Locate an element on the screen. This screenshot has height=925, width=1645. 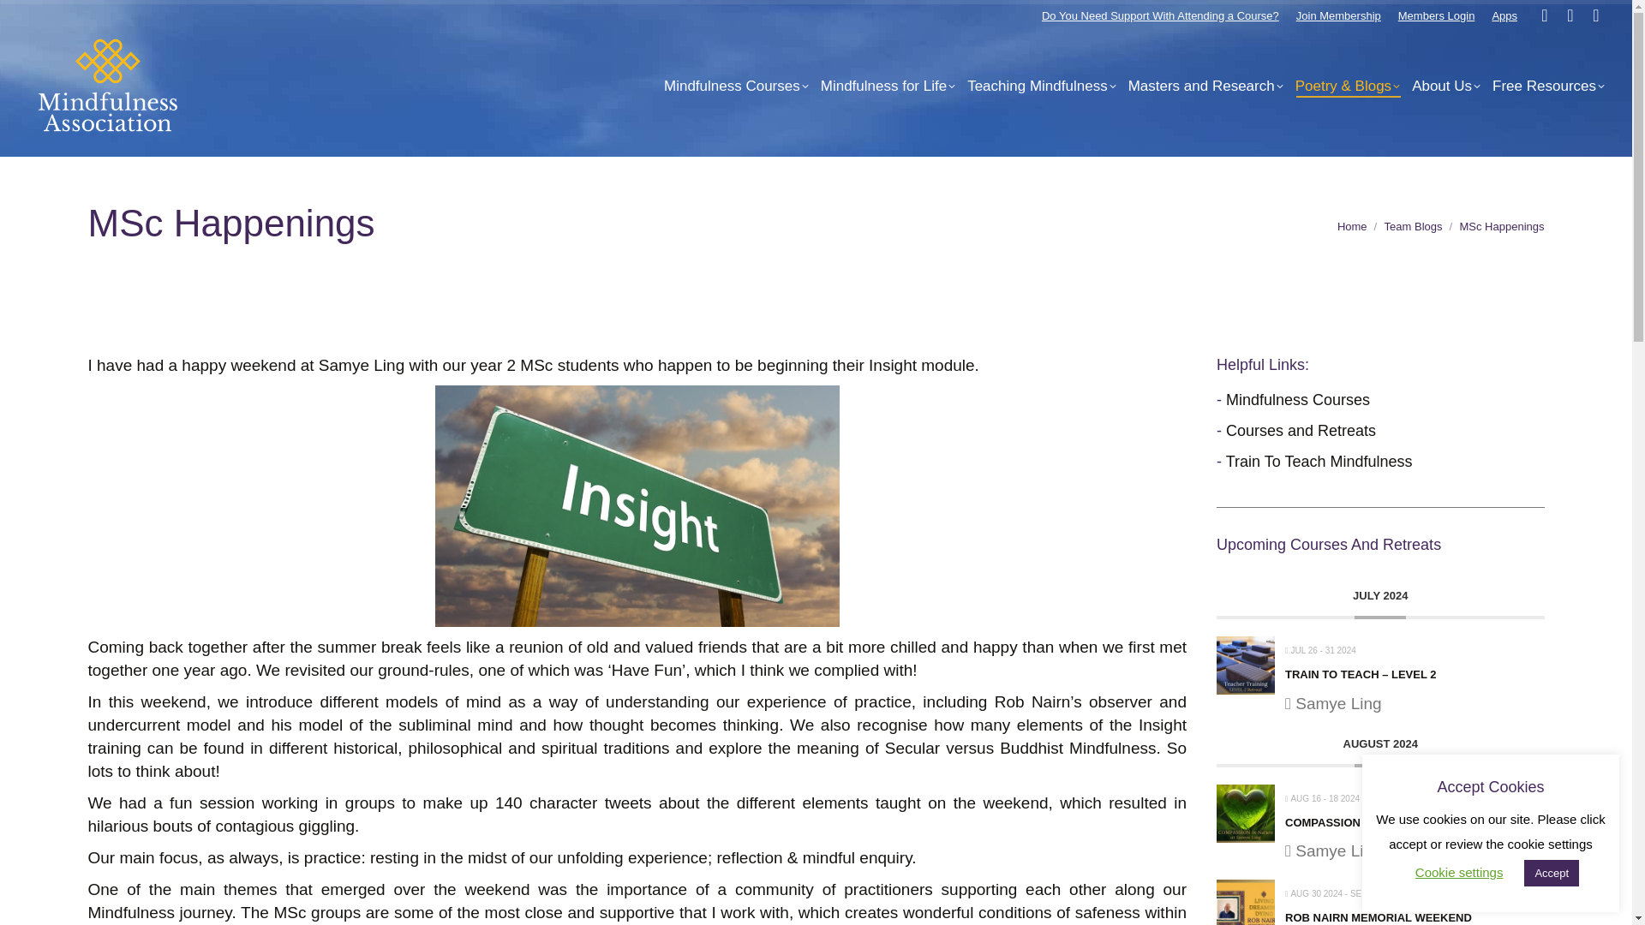
X page opens in new window is located at coordinates (1570, 15).